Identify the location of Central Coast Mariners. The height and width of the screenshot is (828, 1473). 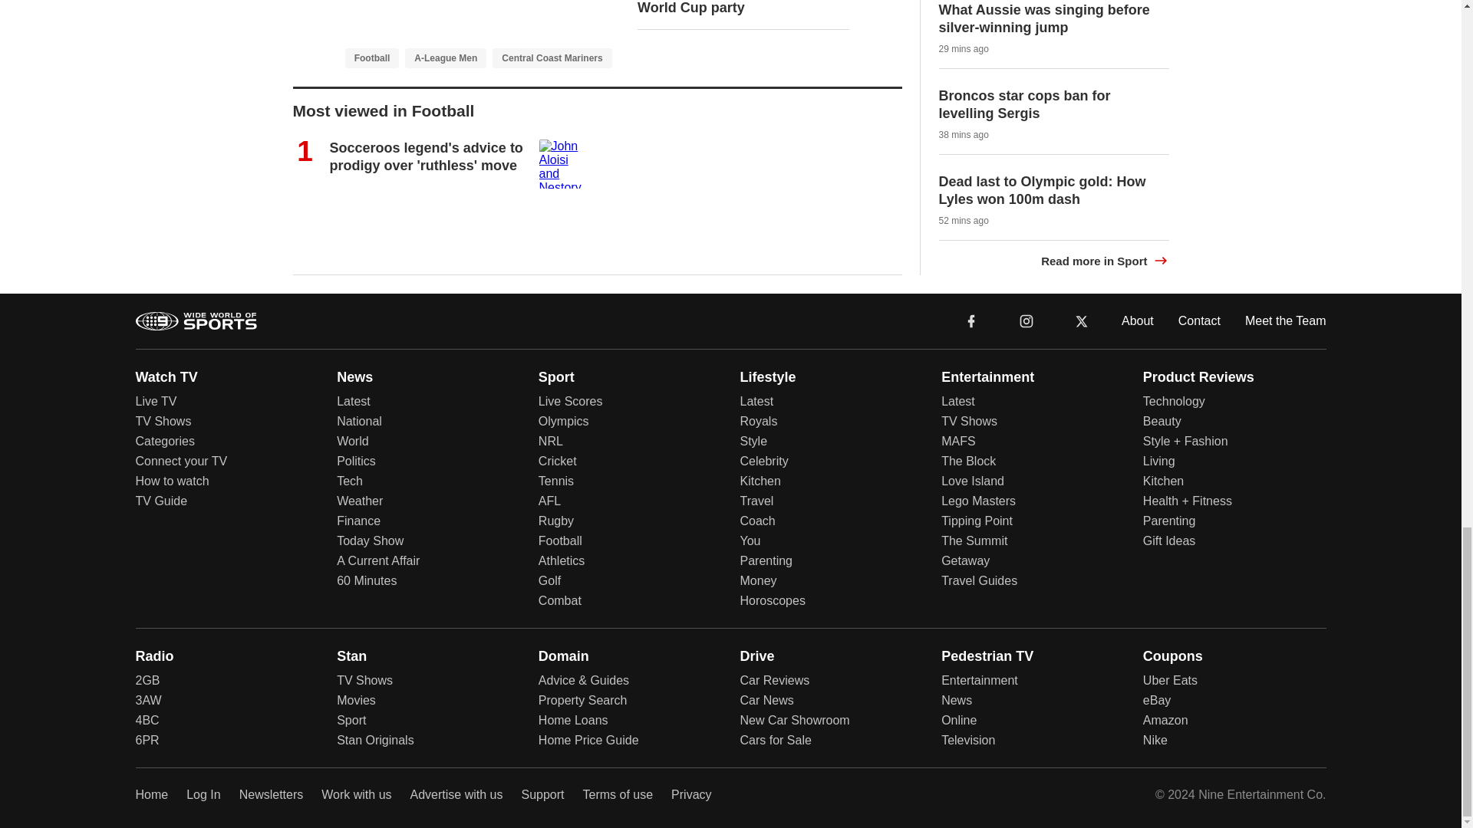
(551, 57).